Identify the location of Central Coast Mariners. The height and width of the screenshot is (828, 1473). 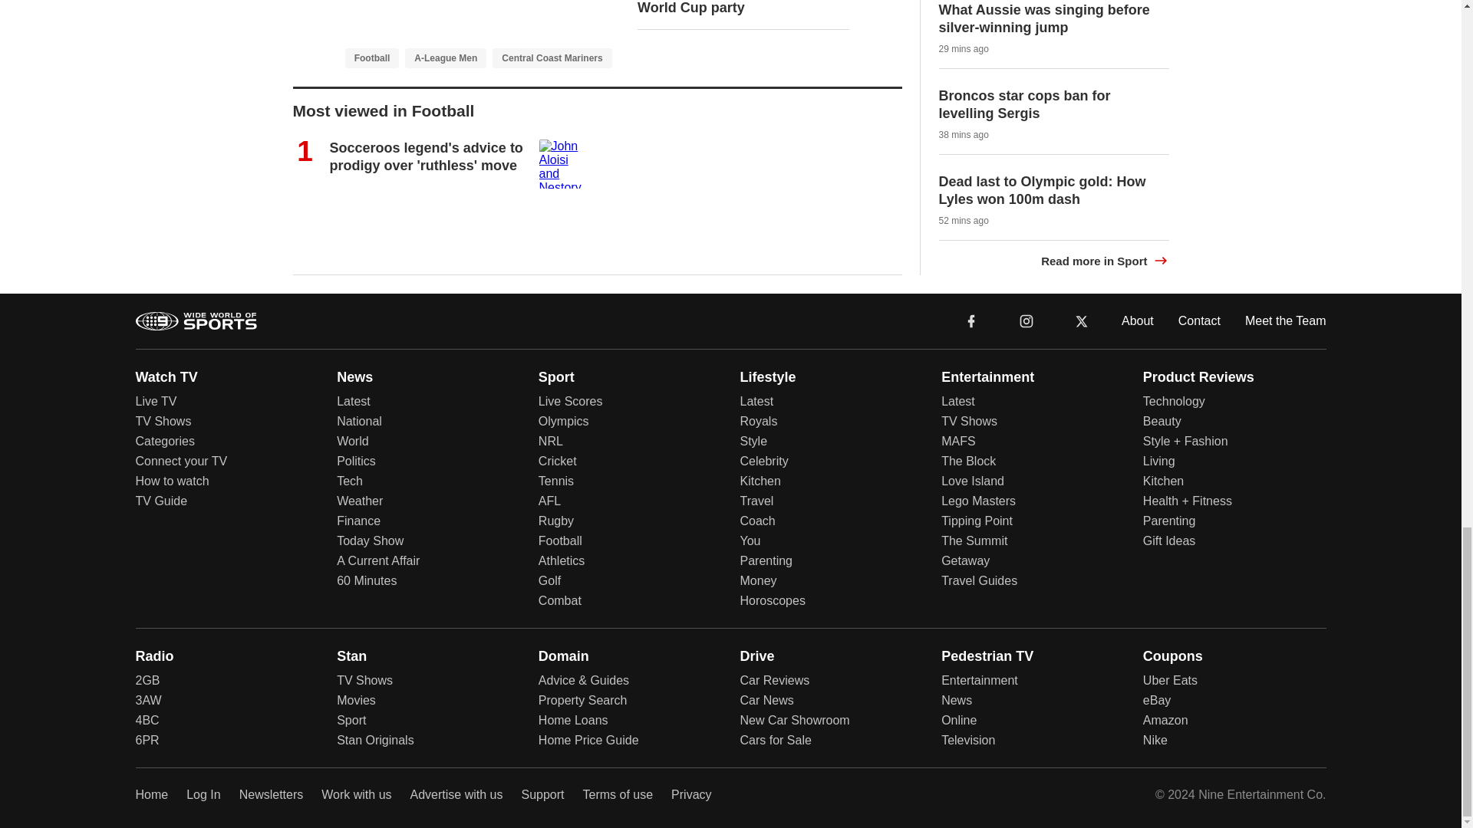
(551, 57).